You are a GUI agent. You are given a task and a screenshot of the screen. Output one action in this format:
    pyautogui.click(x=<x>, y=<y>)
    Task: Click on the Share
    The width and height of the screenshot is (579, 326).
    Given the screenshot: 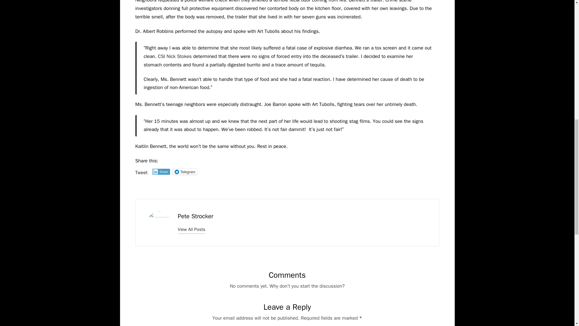 What is the action you would take?
    pyautogui.click(x=161, y=171)
    